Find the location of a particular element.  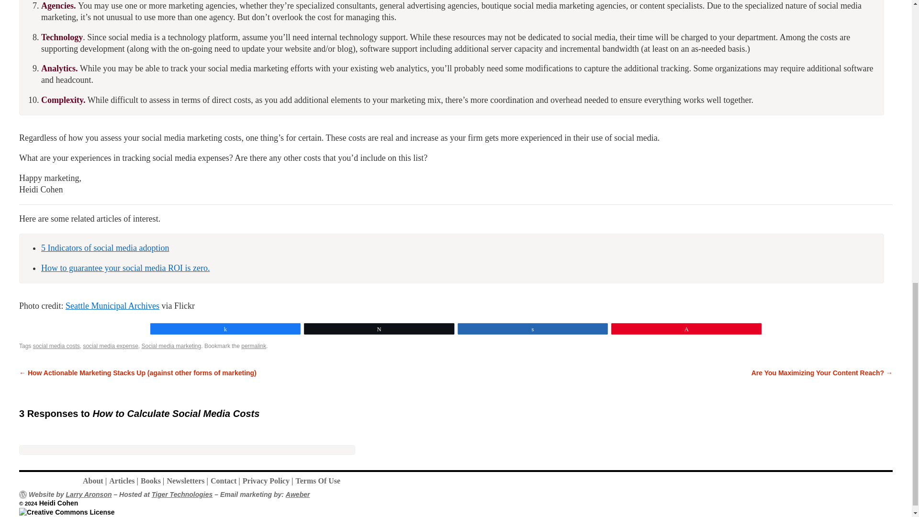

Newsletters is located at coordinates (188, 481).